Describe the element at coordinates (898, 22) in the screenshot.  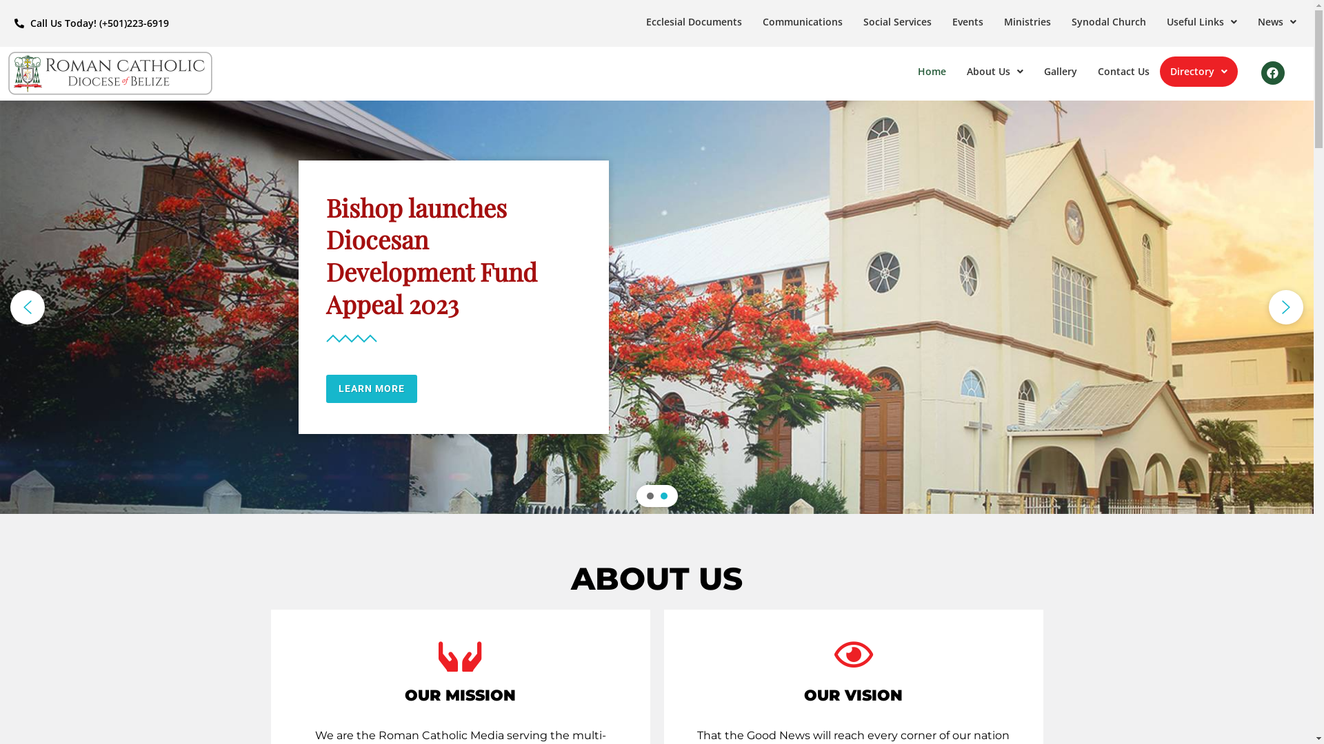
I see `Social Services` at that location.